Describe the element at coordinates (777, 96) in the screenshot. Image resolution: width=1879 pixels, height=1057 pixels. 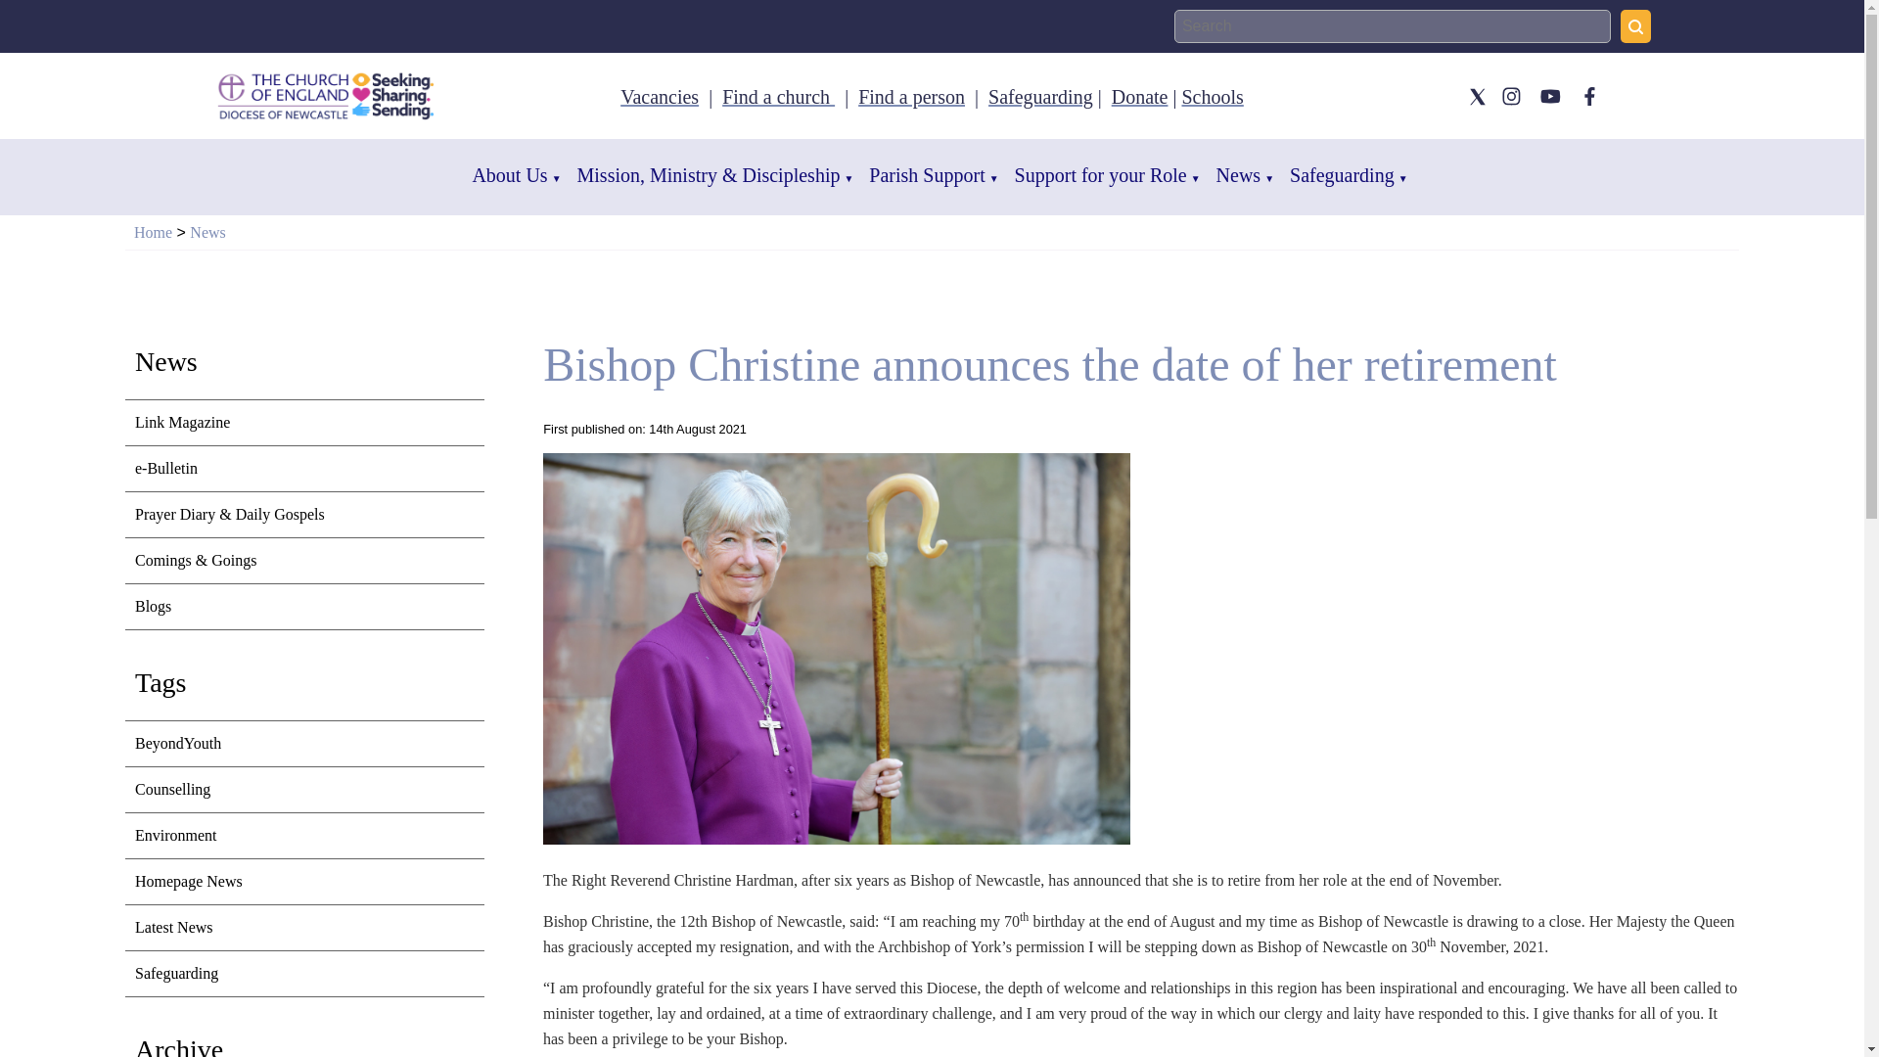
I see `Find a church ` at that location.